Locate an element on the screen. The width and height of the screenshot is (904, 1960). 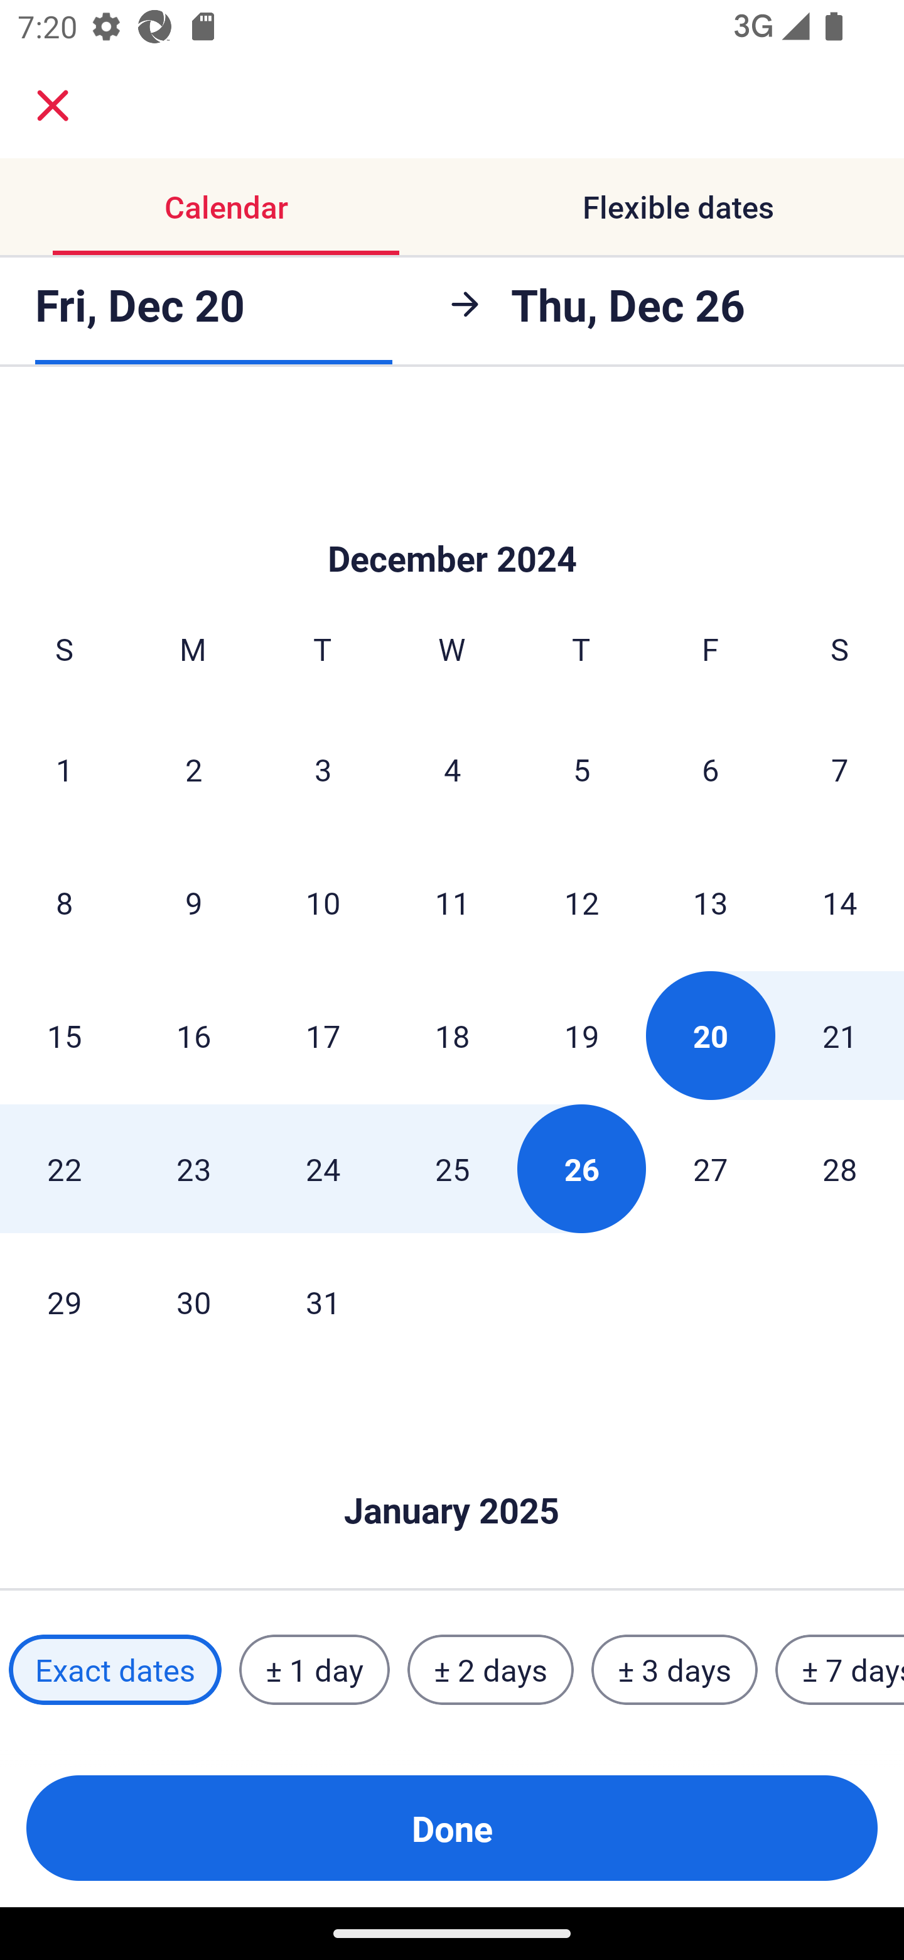
5 Thursday, December 5, 2024 is located at coordinates (581, 769).